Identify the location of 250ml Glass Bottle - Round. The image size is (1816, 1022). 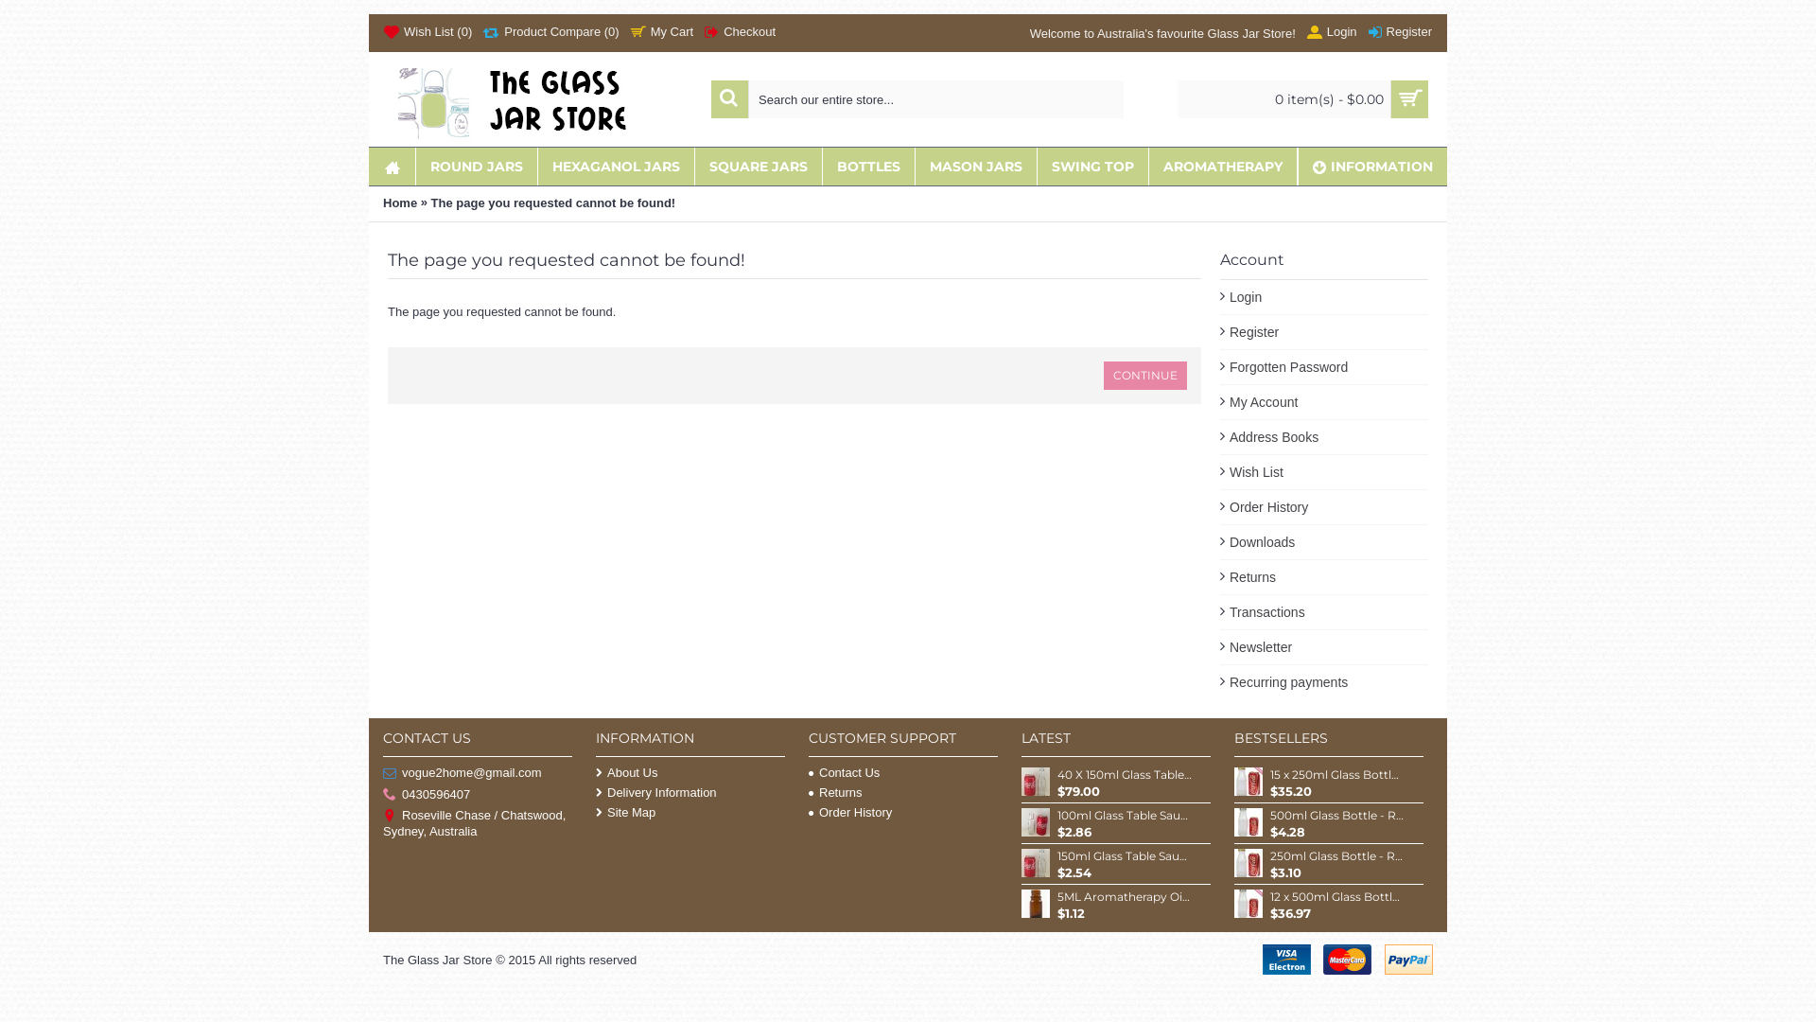
(1337, 856).